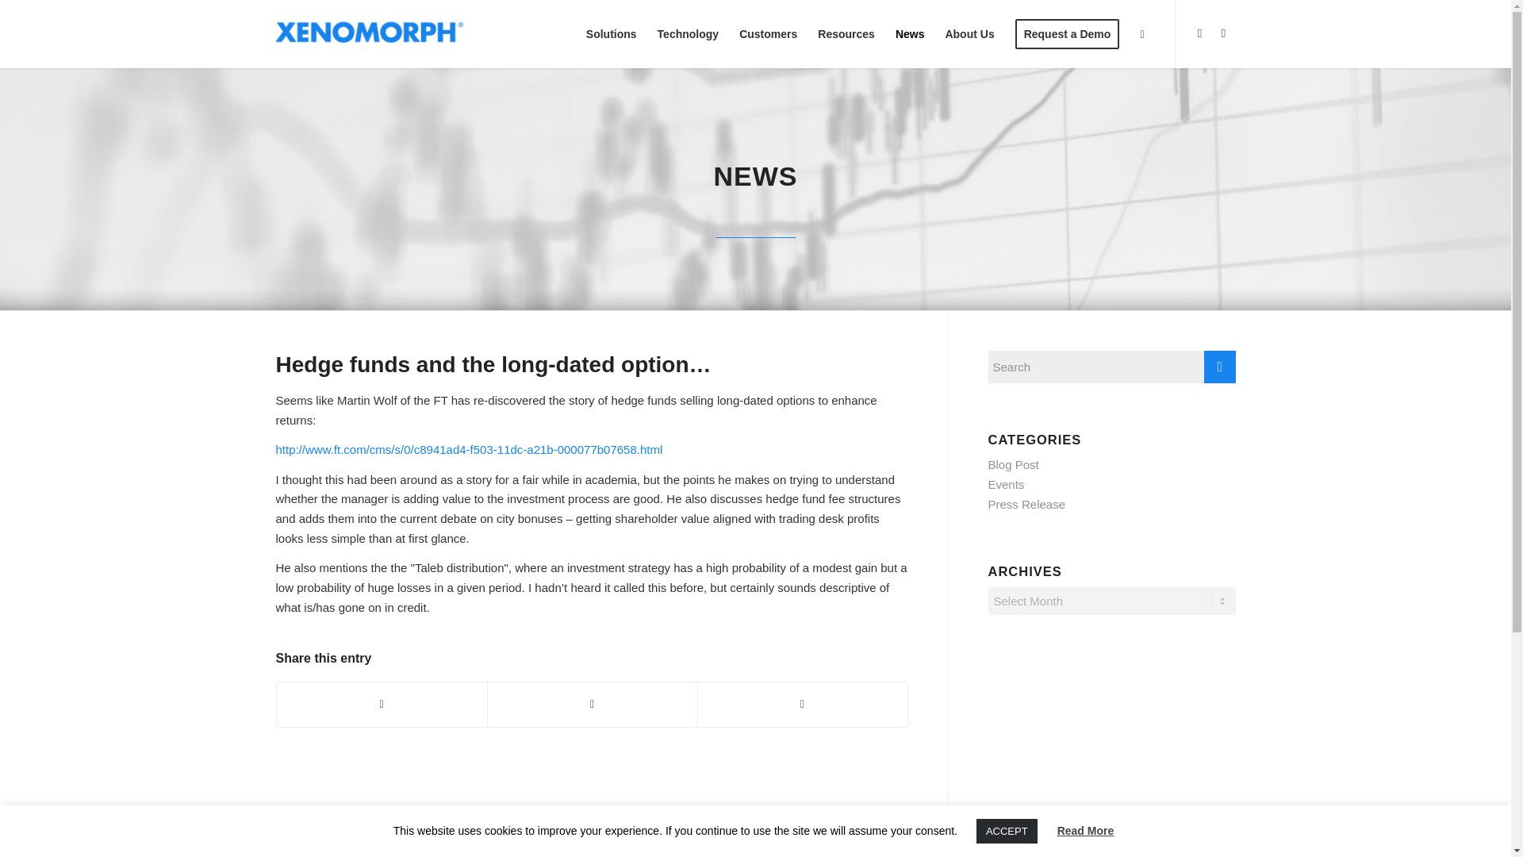  What do you see at coordinates (969, 34) in the screenshot?
I see `About Us` at bounding box center [969, 34].